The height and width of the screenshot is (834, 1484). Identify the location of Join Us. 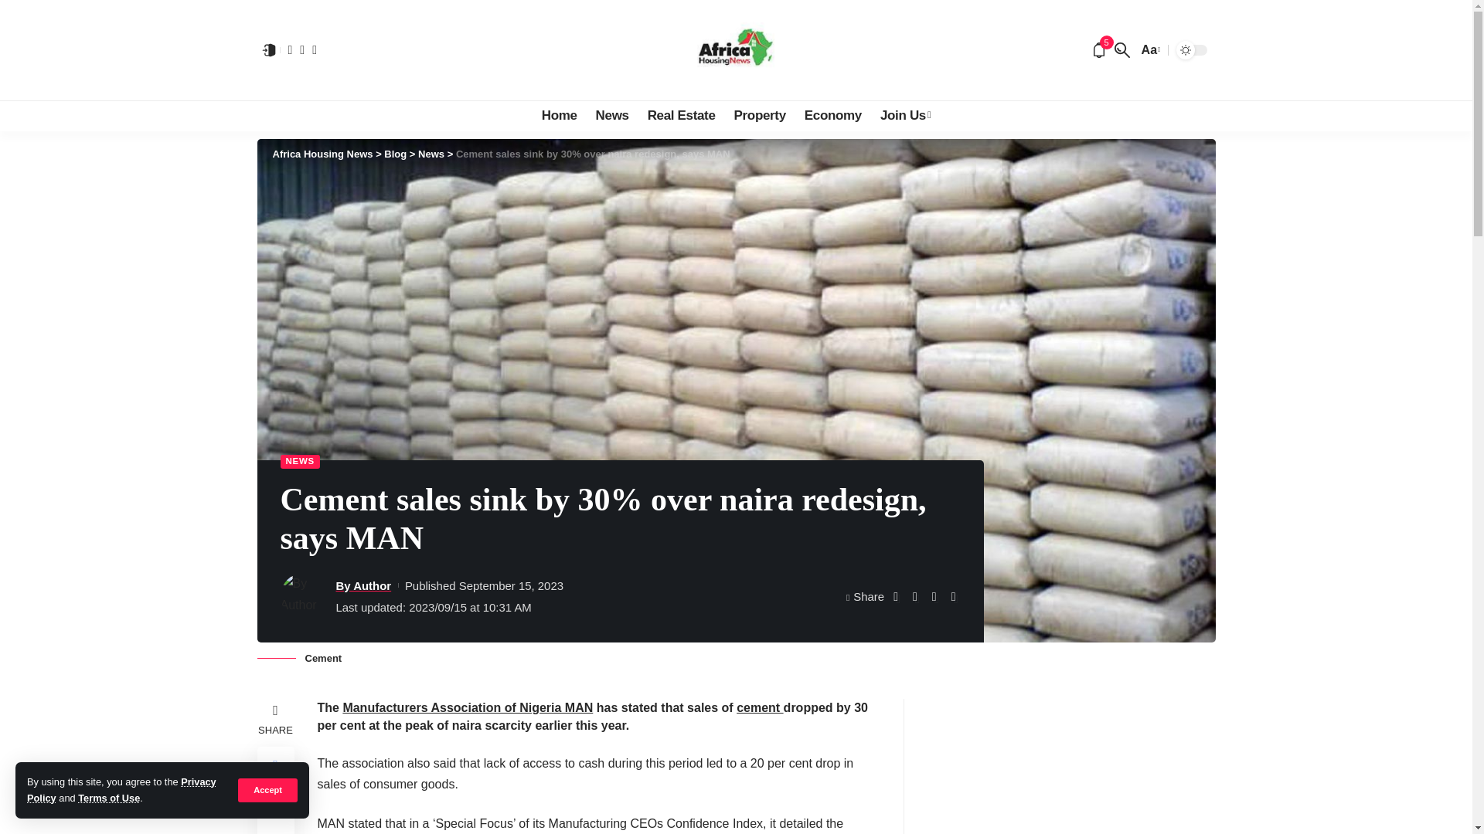
(905, 115).